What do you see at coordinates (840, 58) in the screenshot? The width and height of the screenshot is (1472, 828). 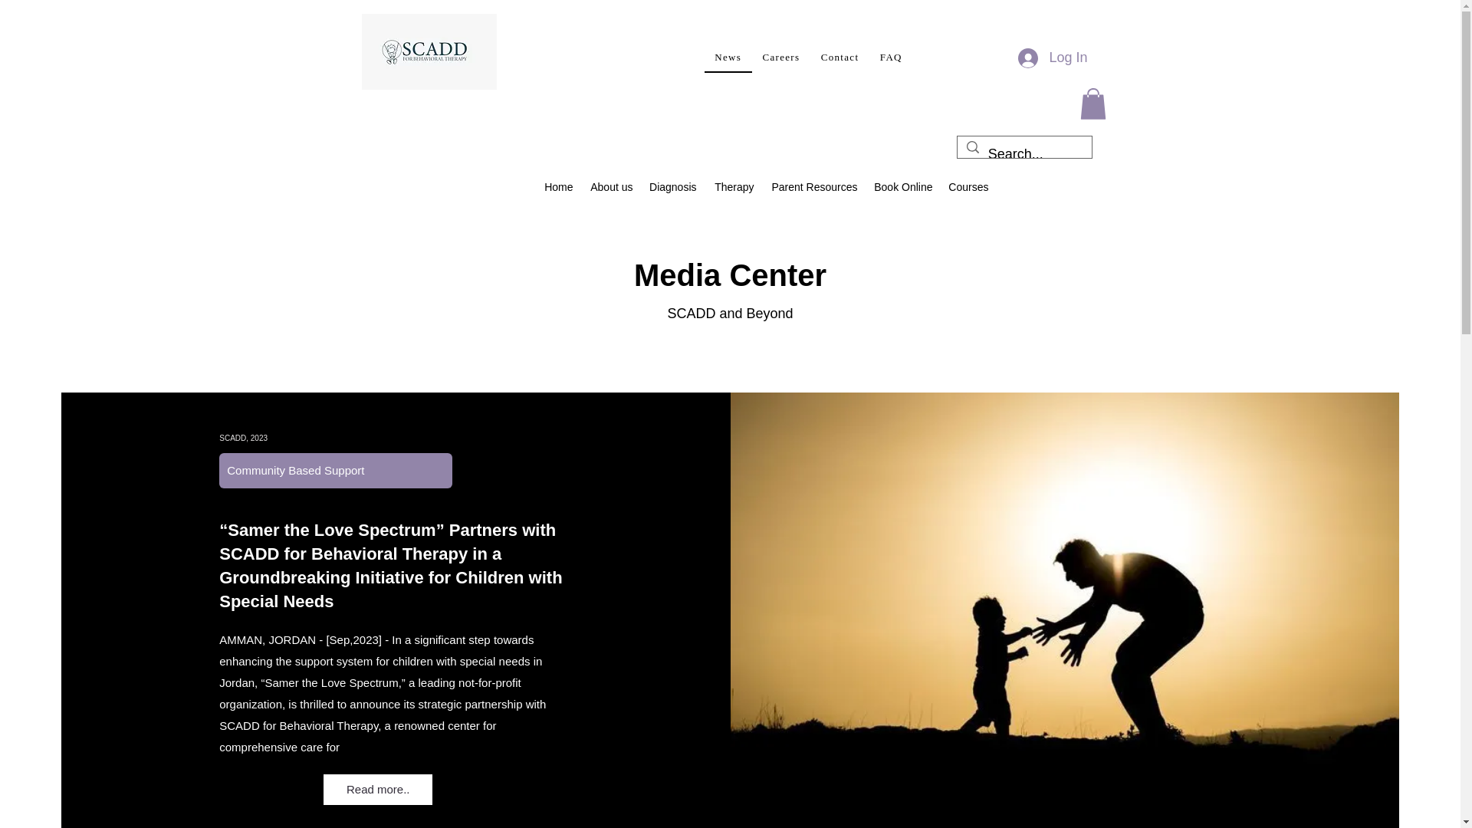 I see `Contact` at bounding box center [840, 58].